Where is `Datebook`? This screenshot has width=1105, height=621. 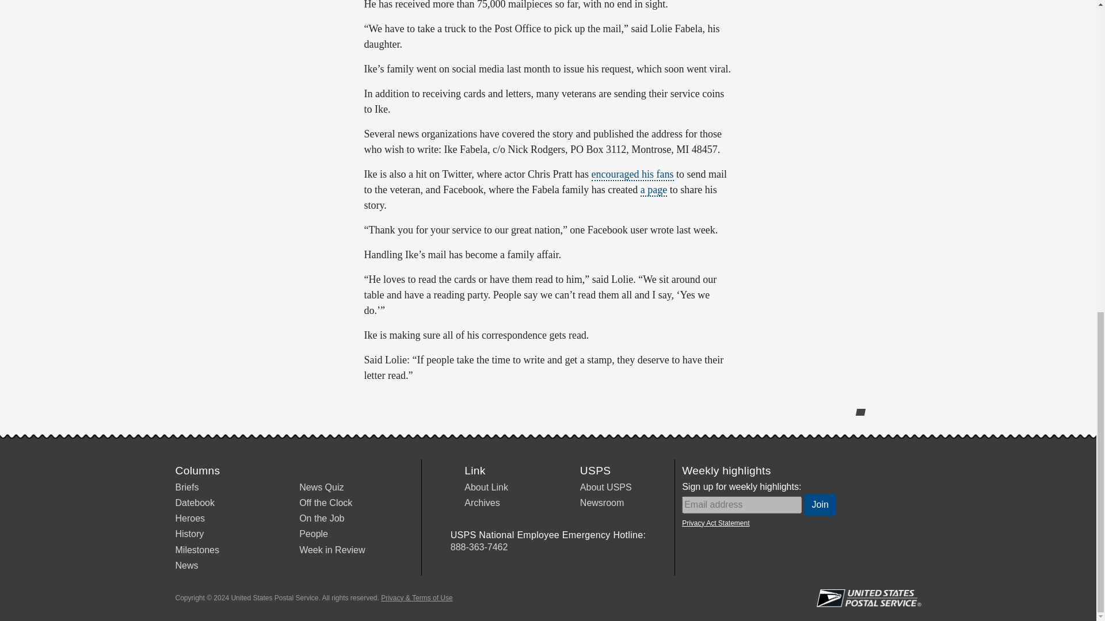 Datebook is located at coordinates (195, 503).